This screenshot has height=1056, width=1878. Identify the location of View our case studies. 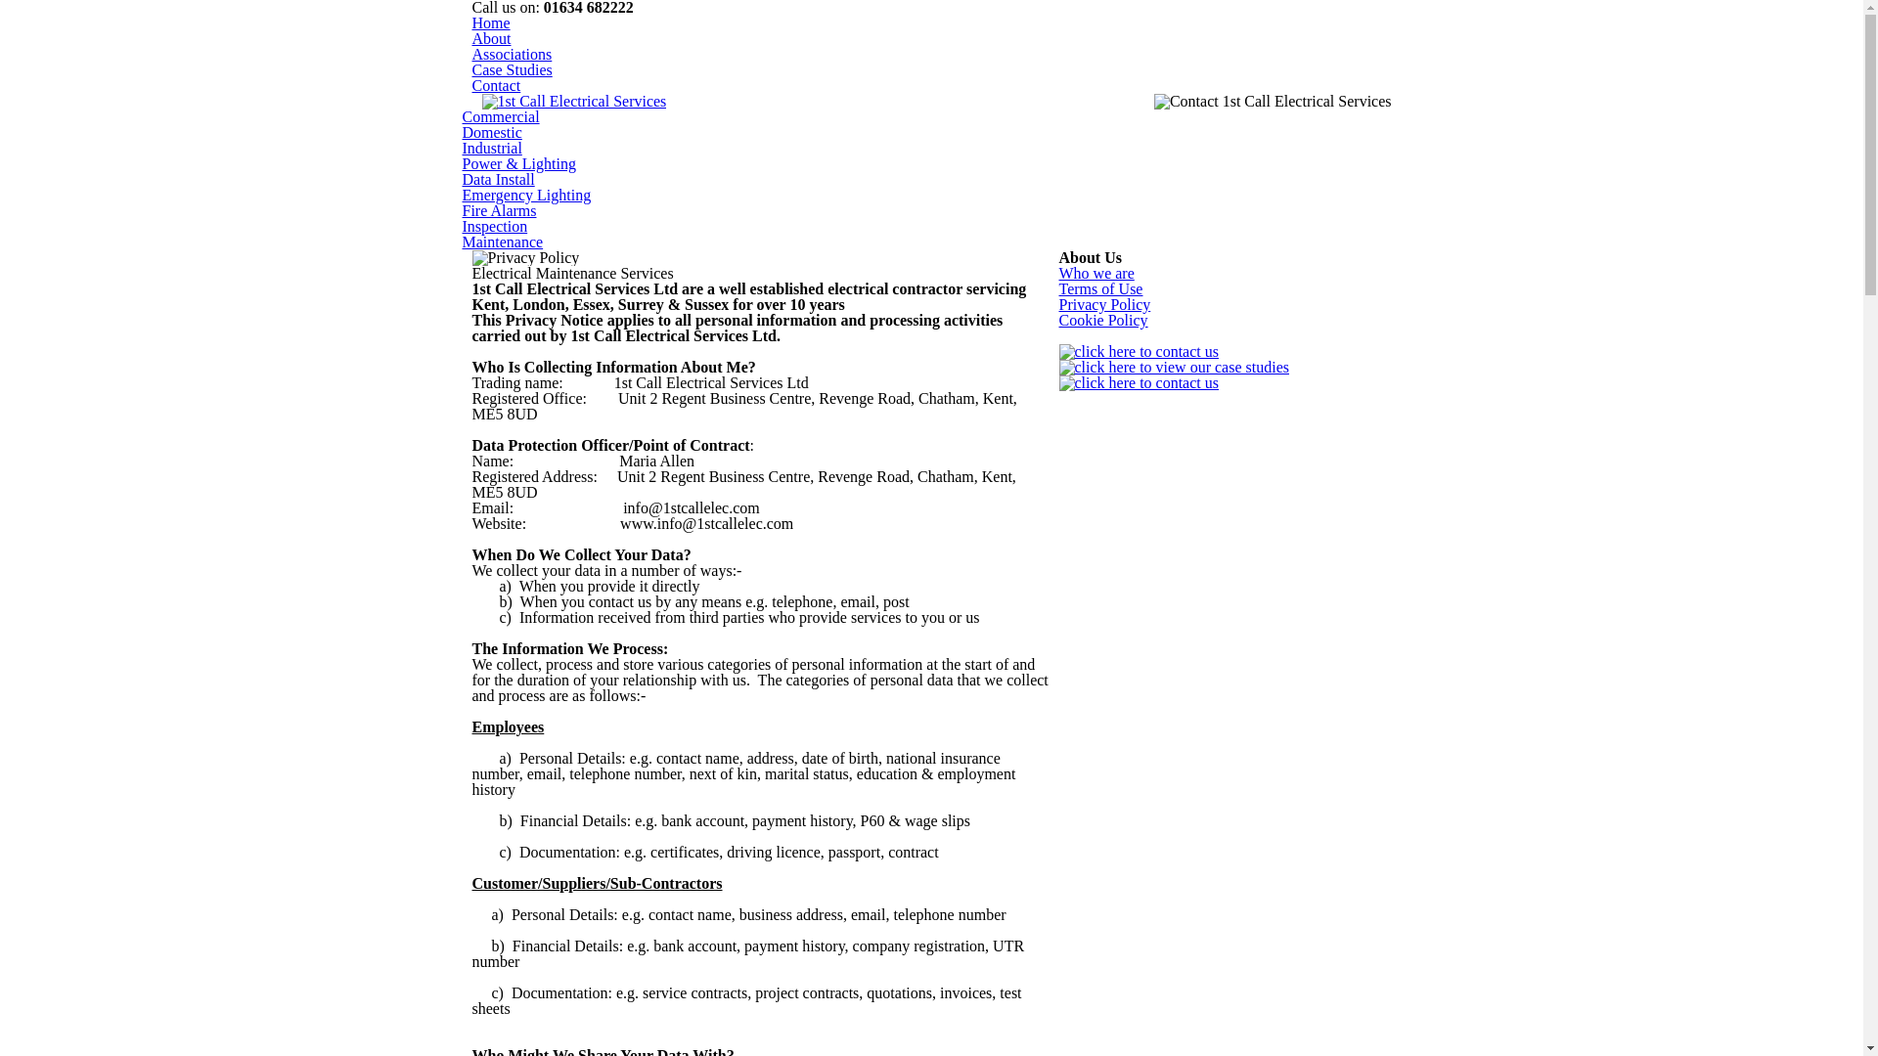
(1174, 368).